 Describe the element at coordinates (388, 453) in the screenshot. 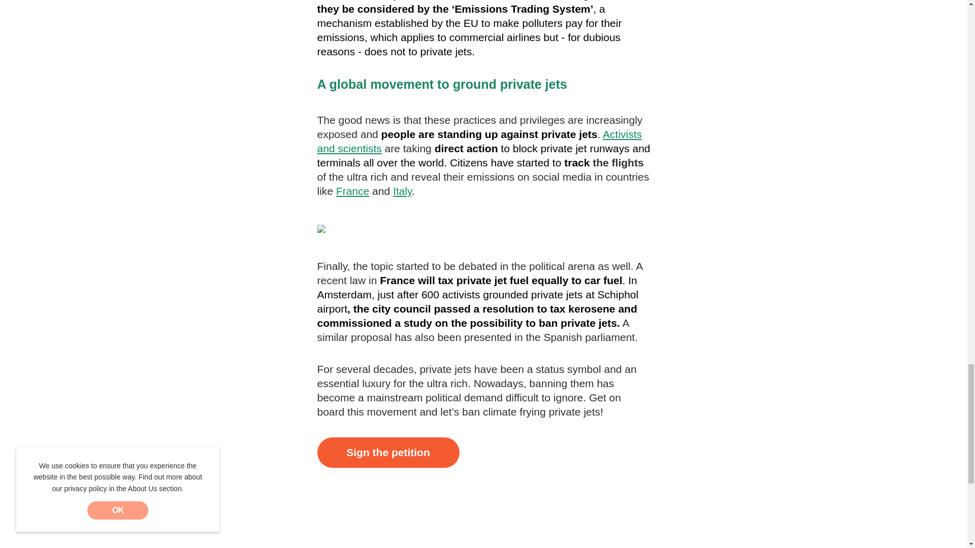

I see `Sign the petition` at that location.